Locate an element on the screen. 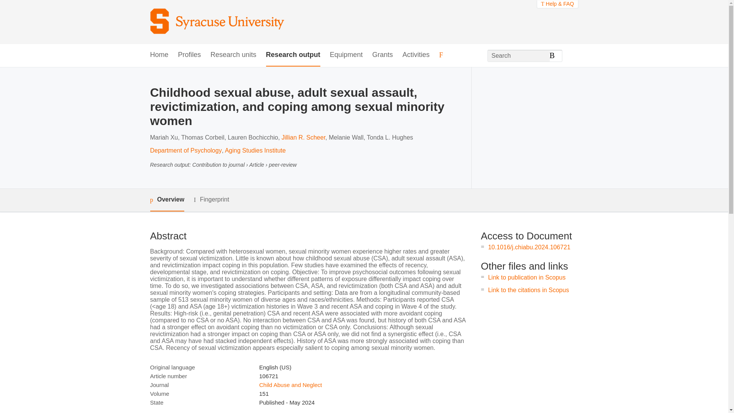 The image size is (734, 413). Aging Studies Institute is located at coordinates (255, 150).